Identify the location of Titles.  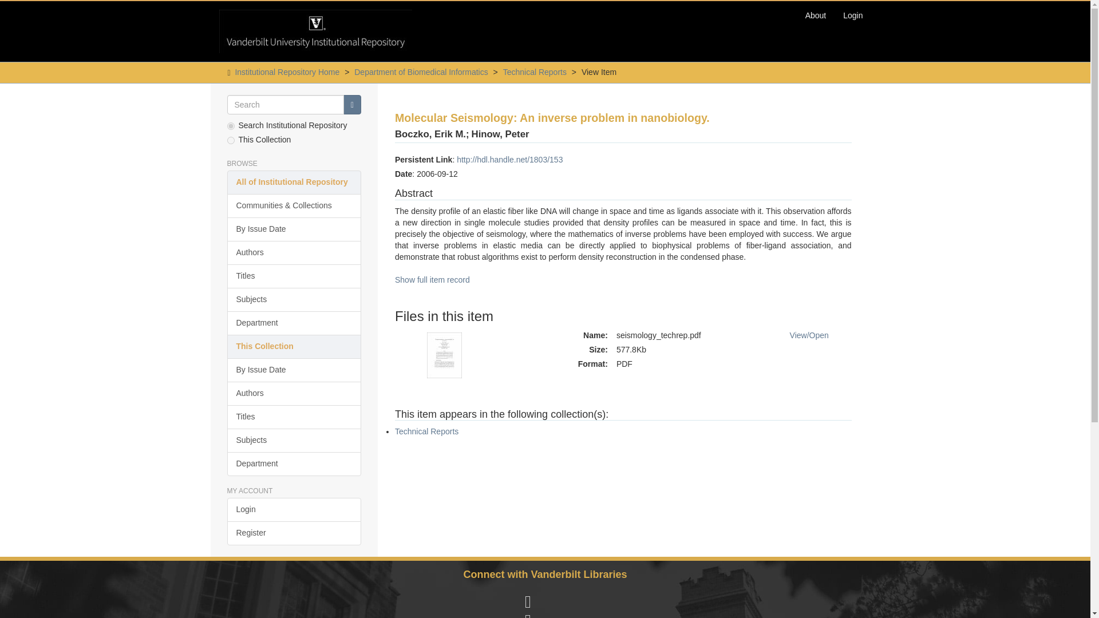
(294, 417).